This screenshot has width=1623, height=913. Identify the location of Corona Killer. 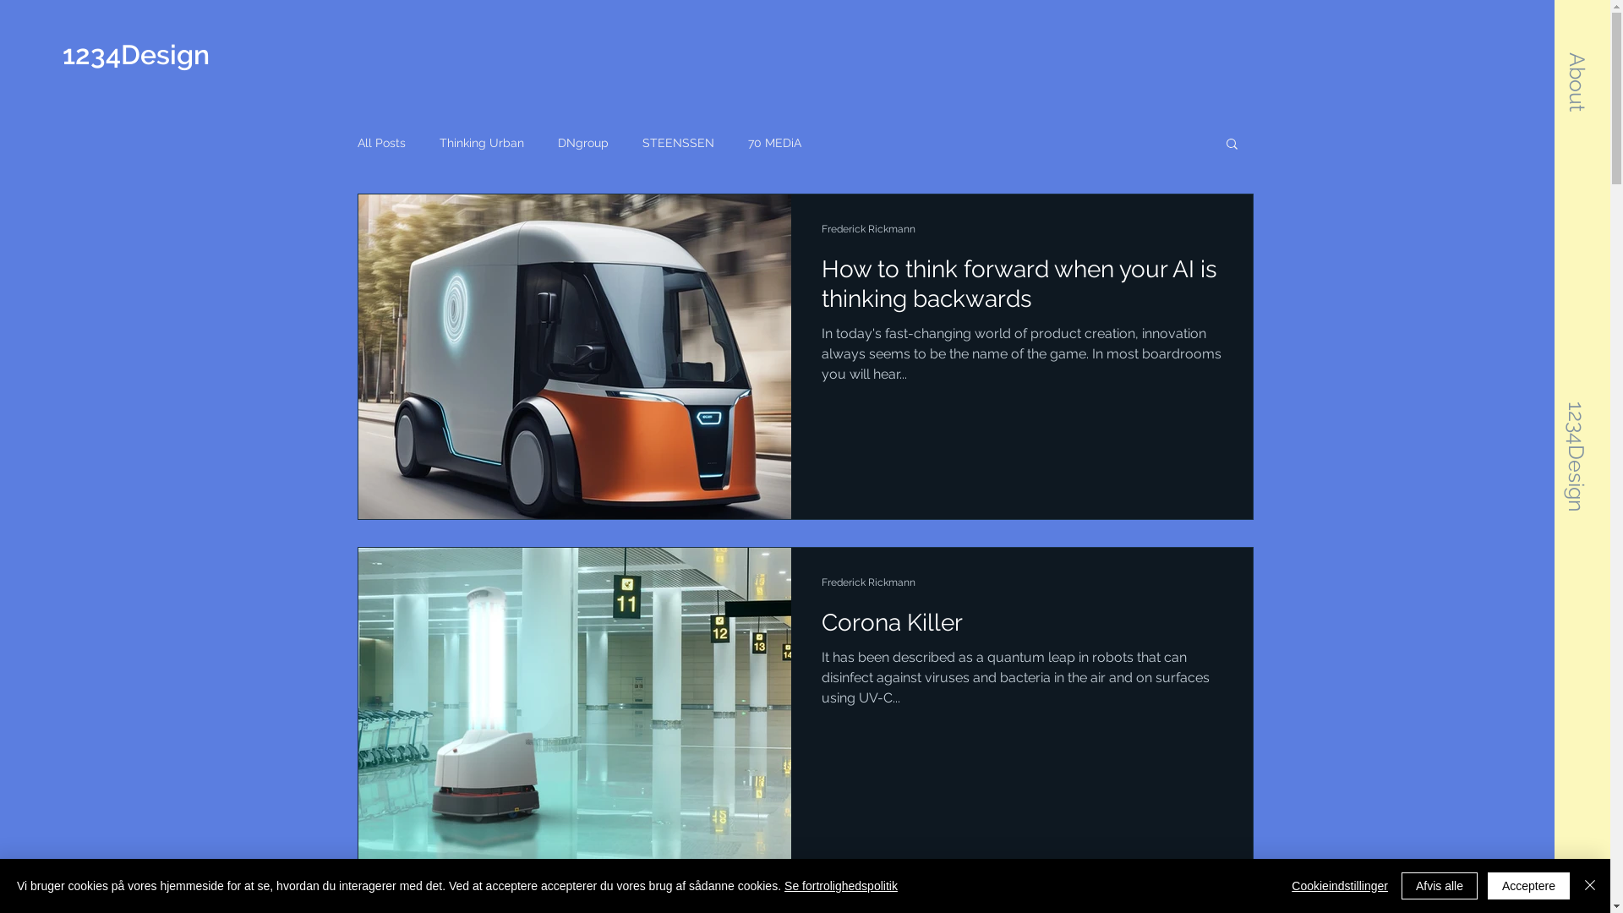
(1022, 627).